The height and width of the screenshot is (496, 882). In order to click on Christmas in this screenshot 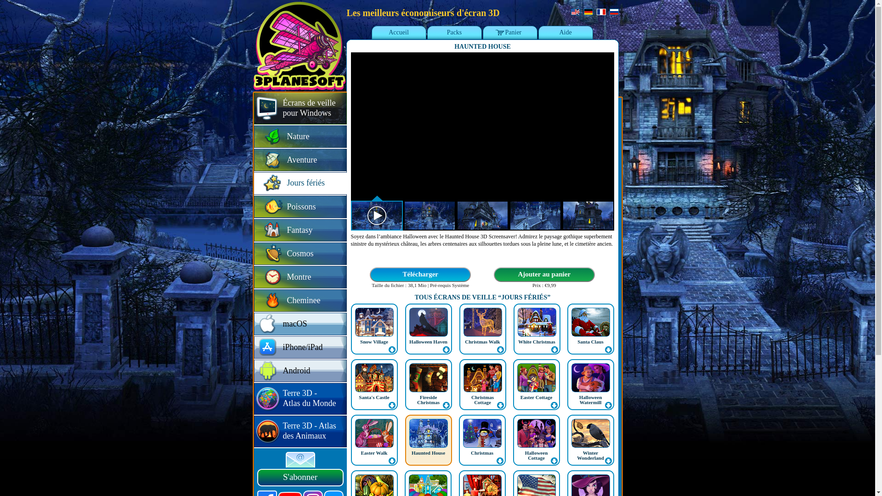, I will do `click(482, 453)`.